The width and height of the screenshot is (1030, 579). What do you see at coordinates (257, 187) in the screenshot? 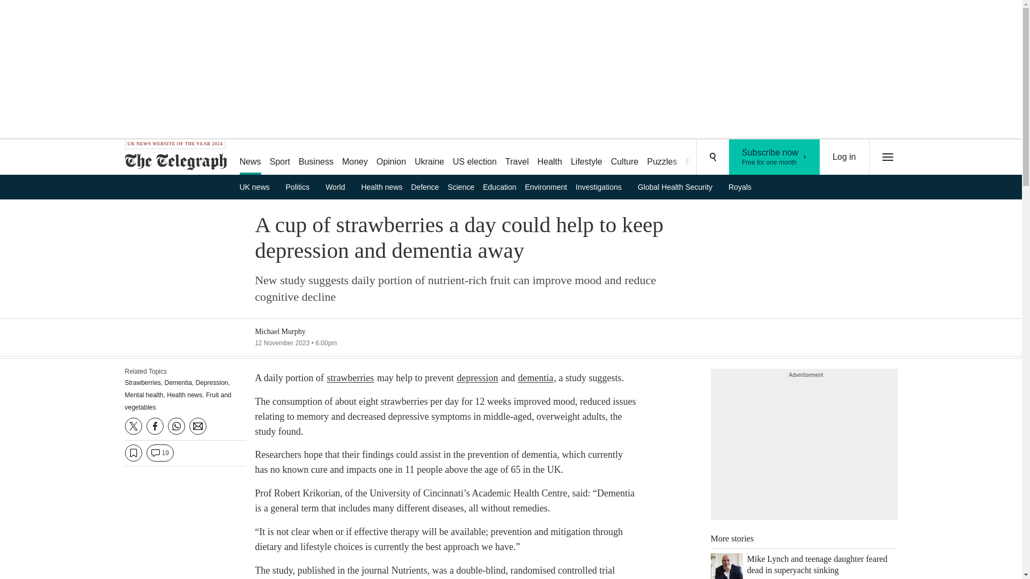
I see `UK news` at bounding box center [257, 187].